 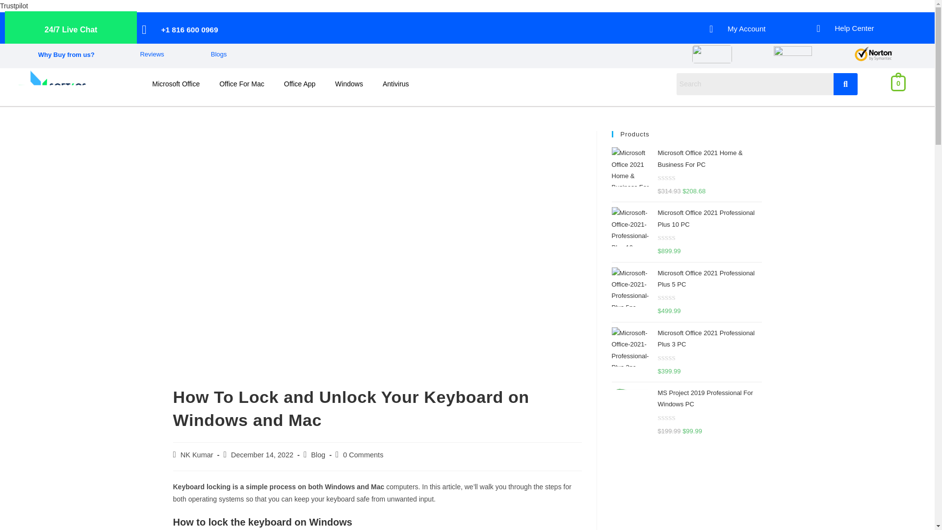 I want to click on Help Center, so click(x=866, y=28).